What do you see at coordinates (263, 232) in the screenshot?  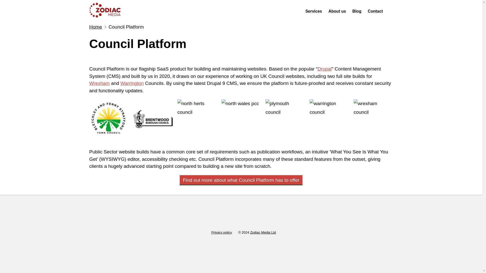 I see `Zodiac Media Ltd` at bounding box center [263, 232].